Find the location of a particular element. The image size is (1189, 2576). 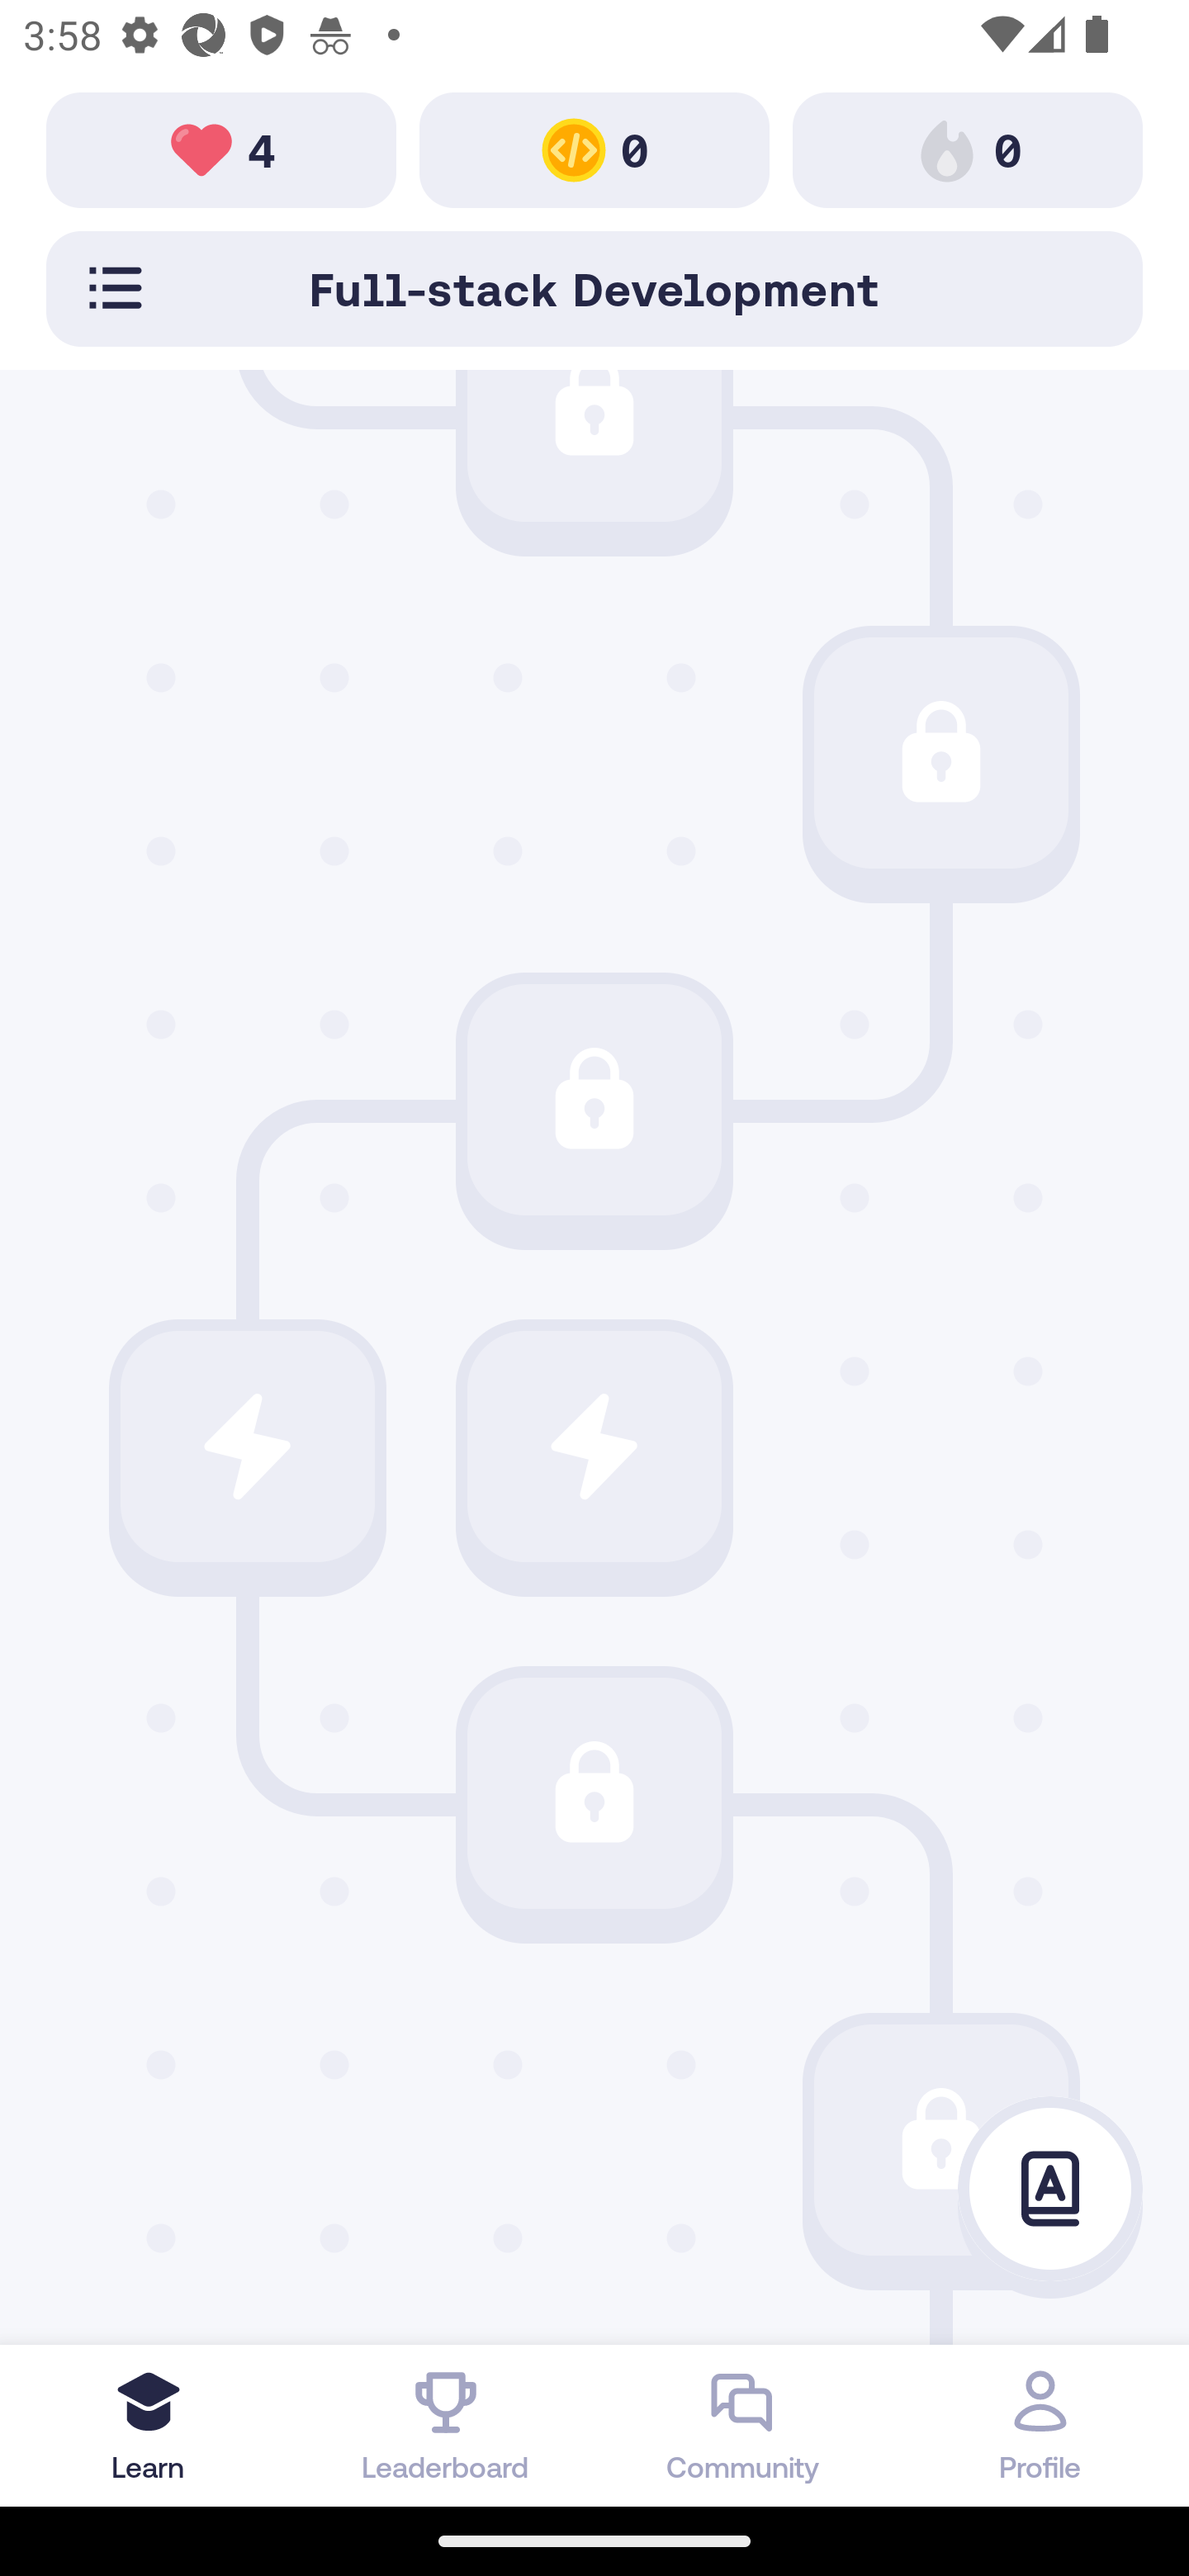

Path Icon is located at coordinates (247, 1447).